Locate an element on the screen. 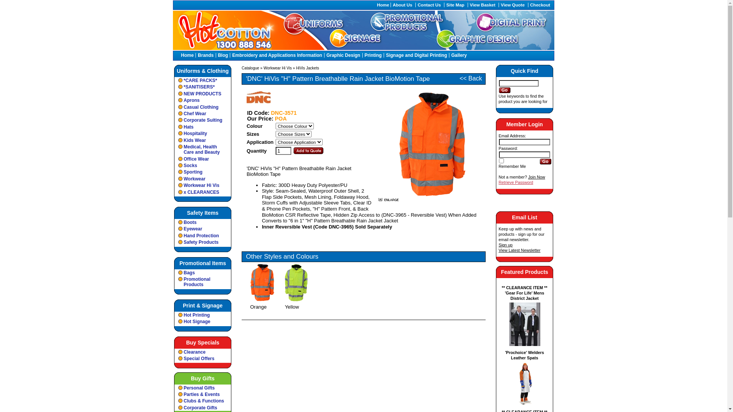 This screenshot has height=412, width=733. Special Offers is located at coordinates (203, 359).